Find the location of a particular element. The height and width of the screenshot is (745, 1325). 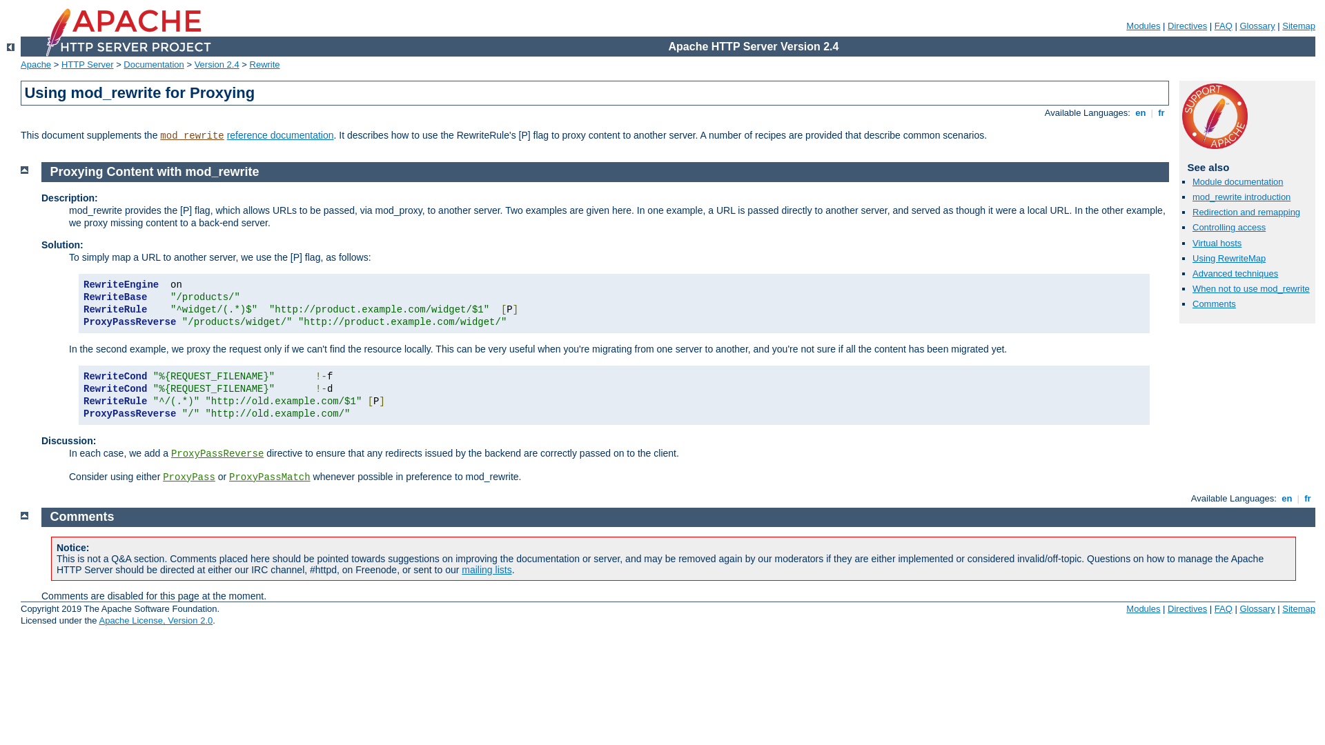

 fr  is located at coordinates (1162, 112).